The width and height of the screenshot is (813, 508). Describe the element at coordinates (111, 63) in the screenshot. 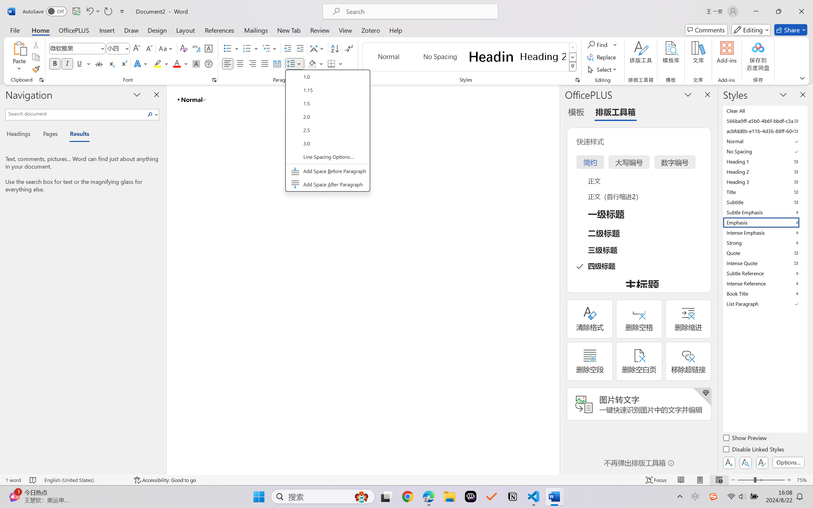

I see `Subscript` at that location.